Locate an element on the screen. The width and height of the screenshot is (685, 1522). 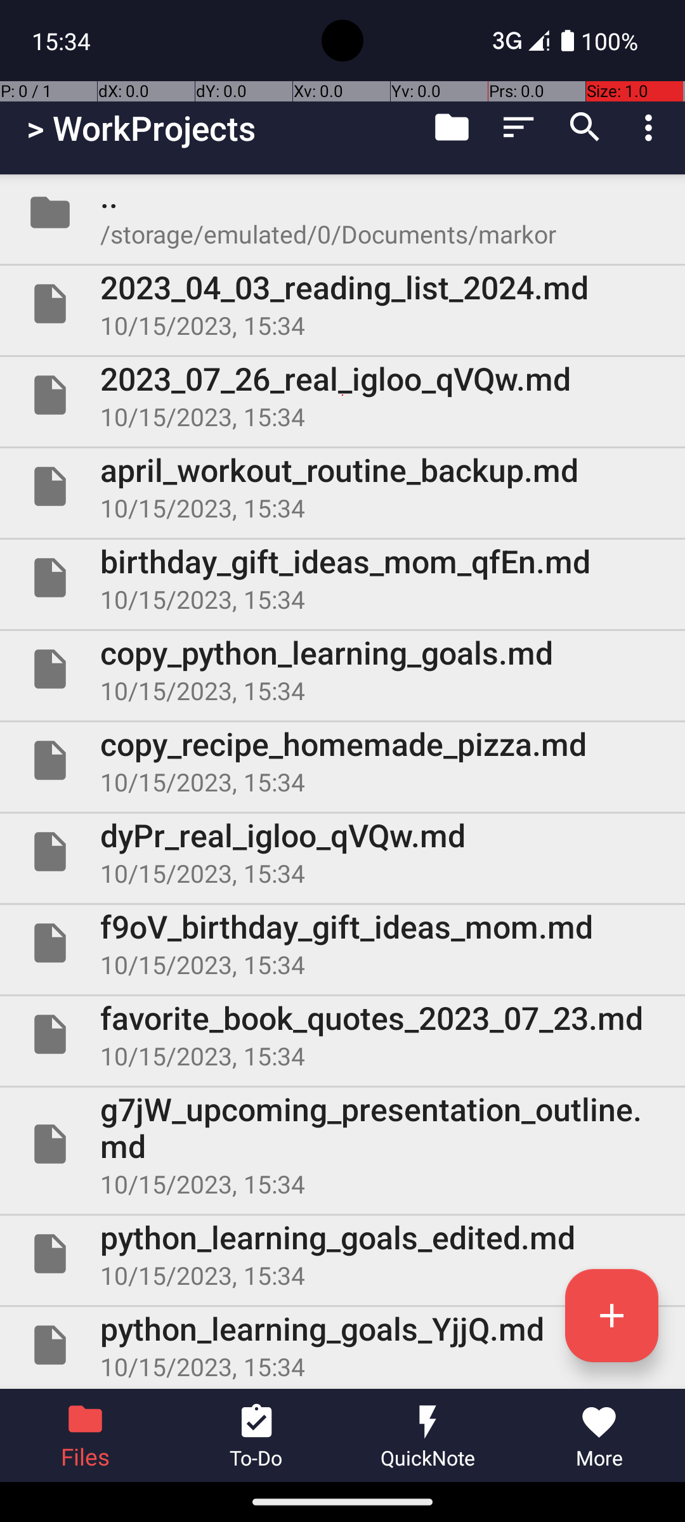
File april_workout_routine_backup.md  is located at coordinates (342, 486).